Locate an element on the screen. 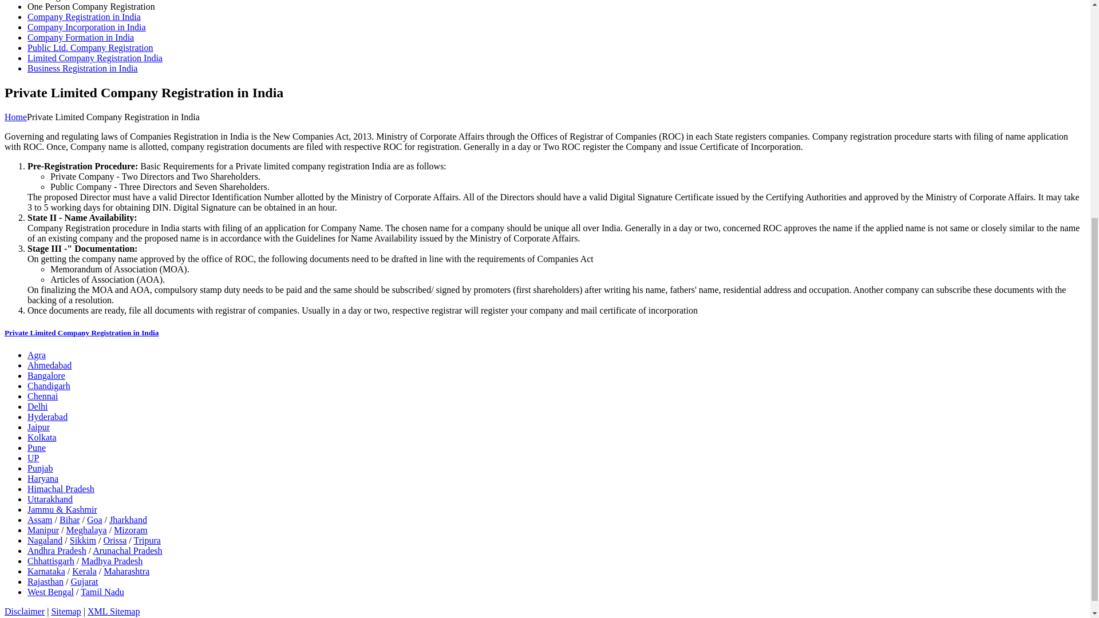 The image size is (1099, 618). Private Limited Company Registration in India is located at coordinates (81, 332).